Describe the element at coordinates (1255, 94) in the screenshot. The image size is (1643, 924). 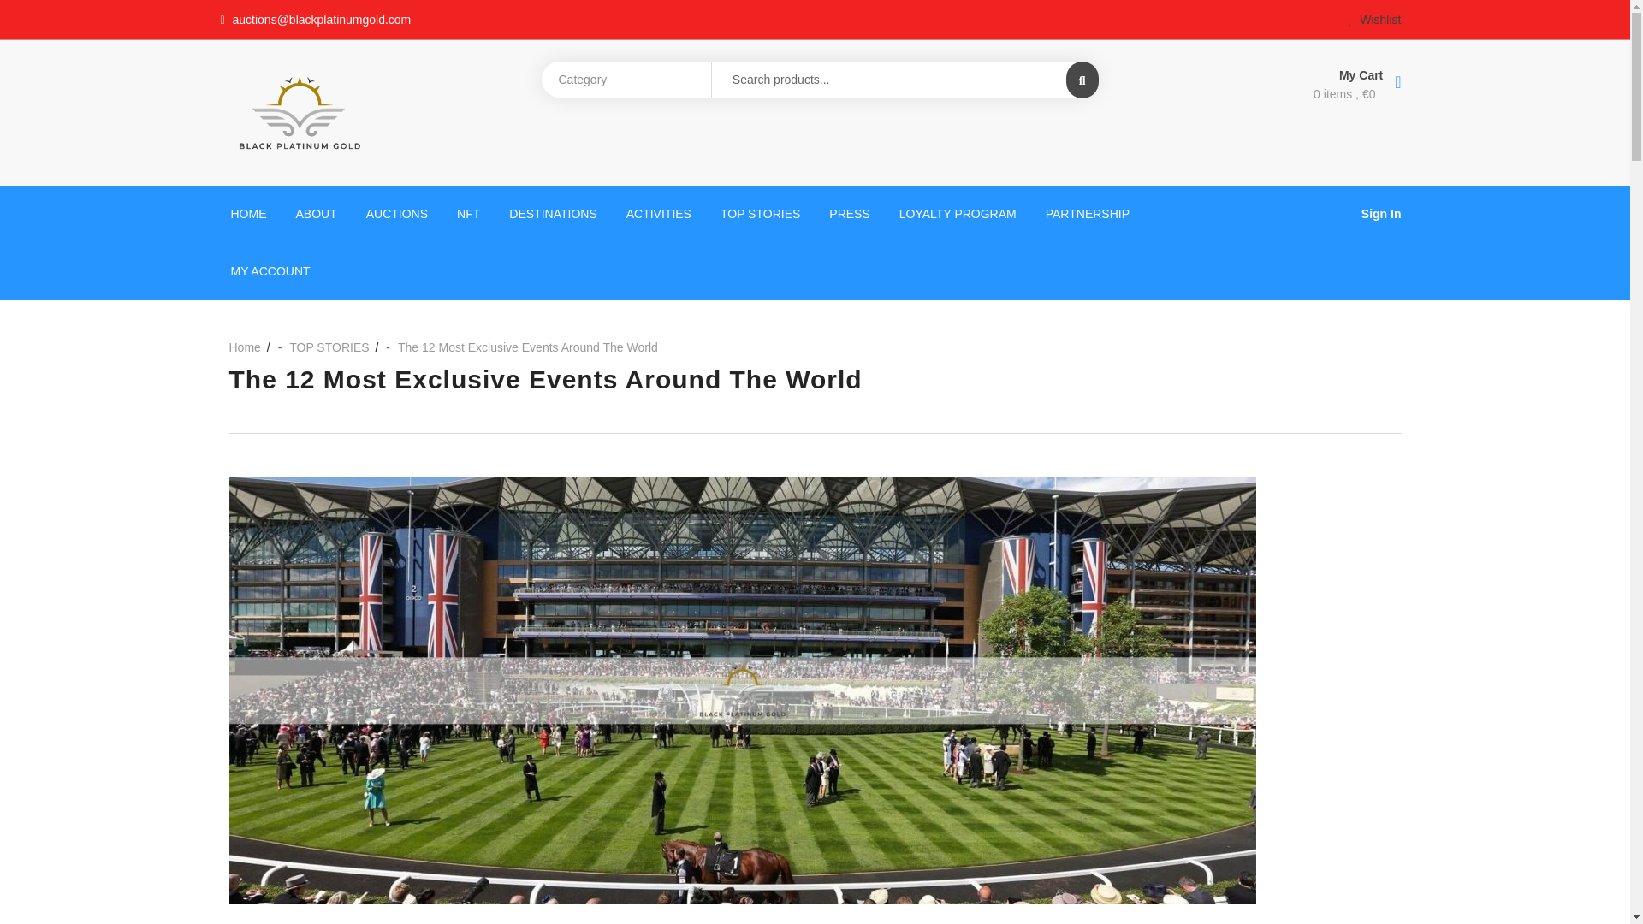
I see `View your shopping cart` at that location.